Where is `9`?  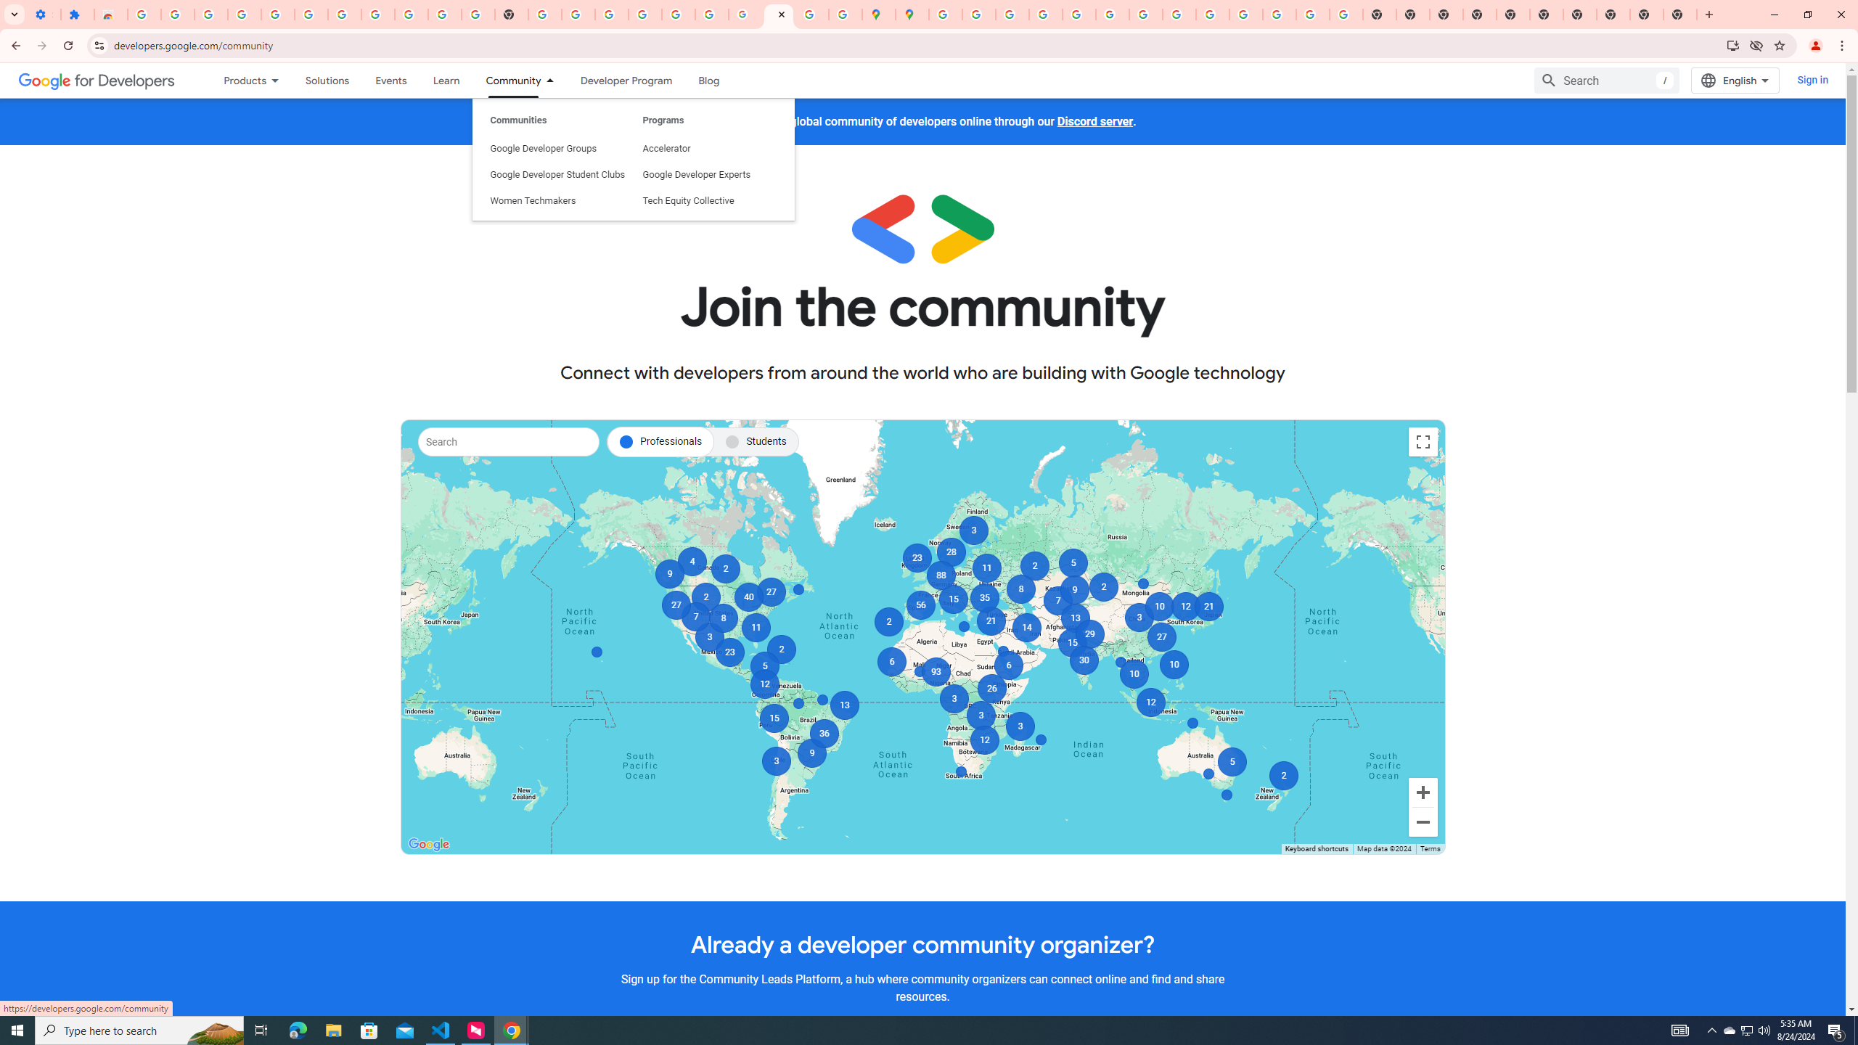
9 is located at coordinates (669, 573).